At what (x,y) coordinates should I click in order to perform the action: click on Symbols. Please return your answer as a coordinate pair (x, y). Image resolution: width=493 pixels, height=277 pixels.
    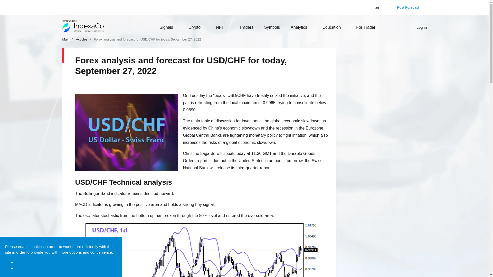
    Looking at the image, I should click on (272, 27).